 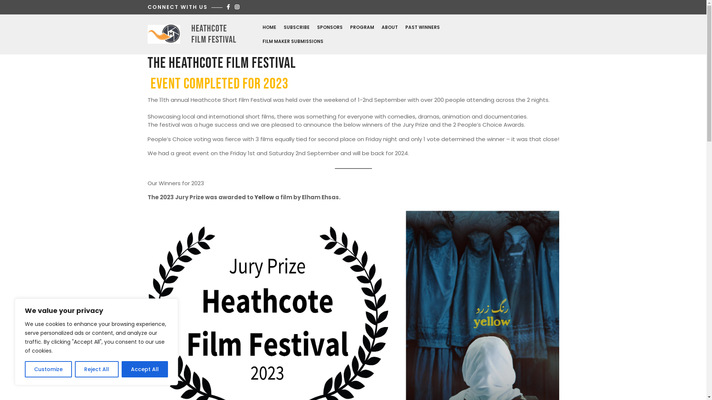 What do you see at coordinates (296, 27) in the screenshot?
I see `SUBSCRIBE` at bounding box center [296, 27].